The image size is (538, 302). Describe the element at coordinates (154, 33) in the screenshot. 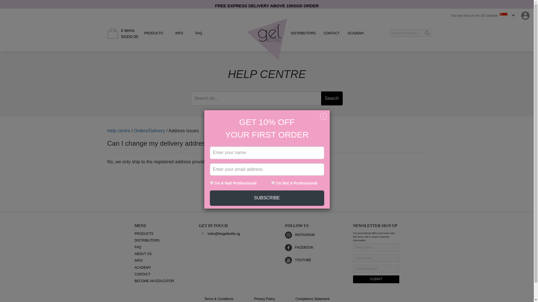

I see `Products` at that location.